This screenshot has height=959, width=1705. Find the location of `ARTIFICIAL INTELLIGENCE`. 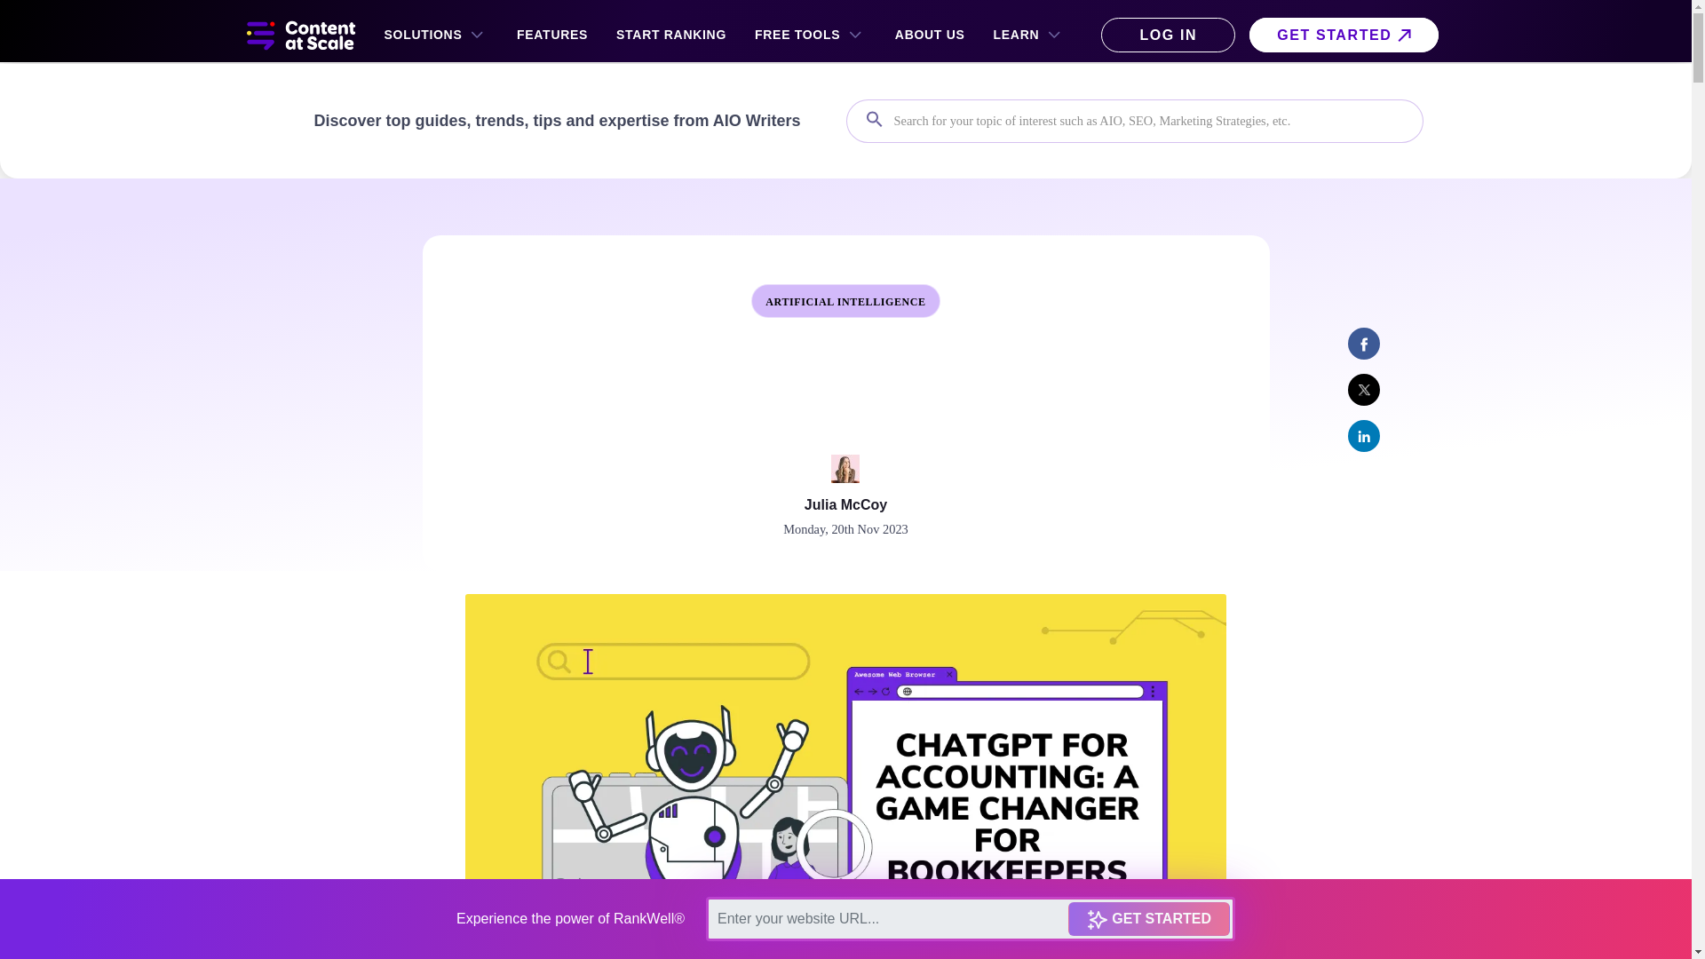

ARTIFICIAL INTELLIGENCE is located at coordinates (845, 301).